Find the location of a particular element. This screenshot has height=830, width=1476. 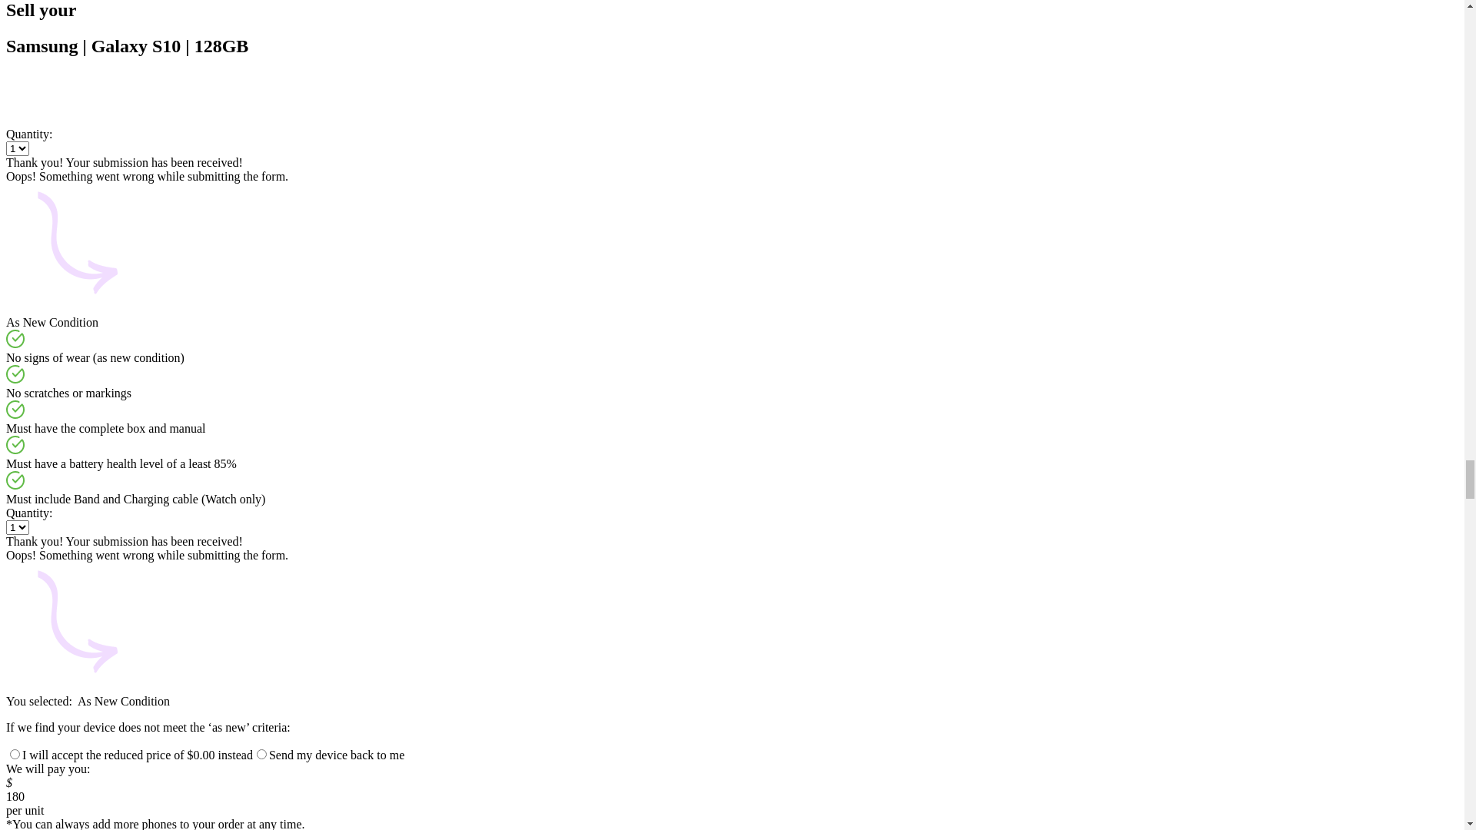

Finish is located at coordinates (55, 736).